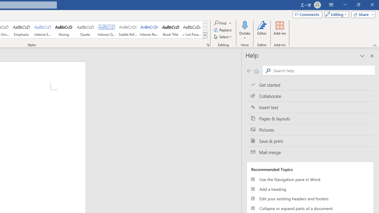  I want to click on Row Down, so click(205, 30).